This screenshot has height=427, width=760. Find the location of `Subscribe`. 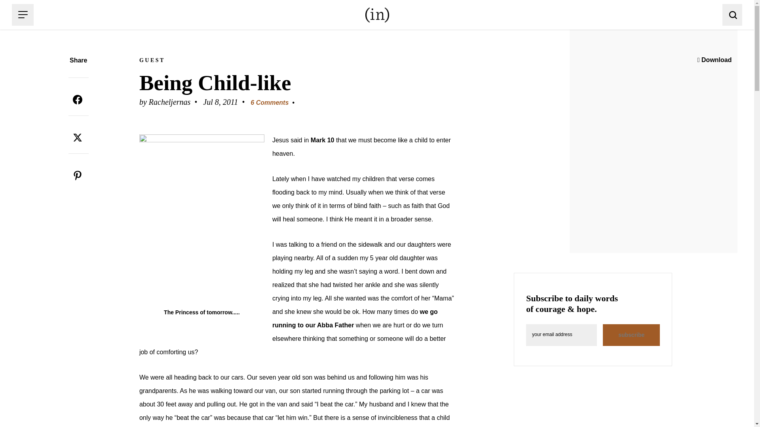

Subscribe is located at coordinates (631, 334).